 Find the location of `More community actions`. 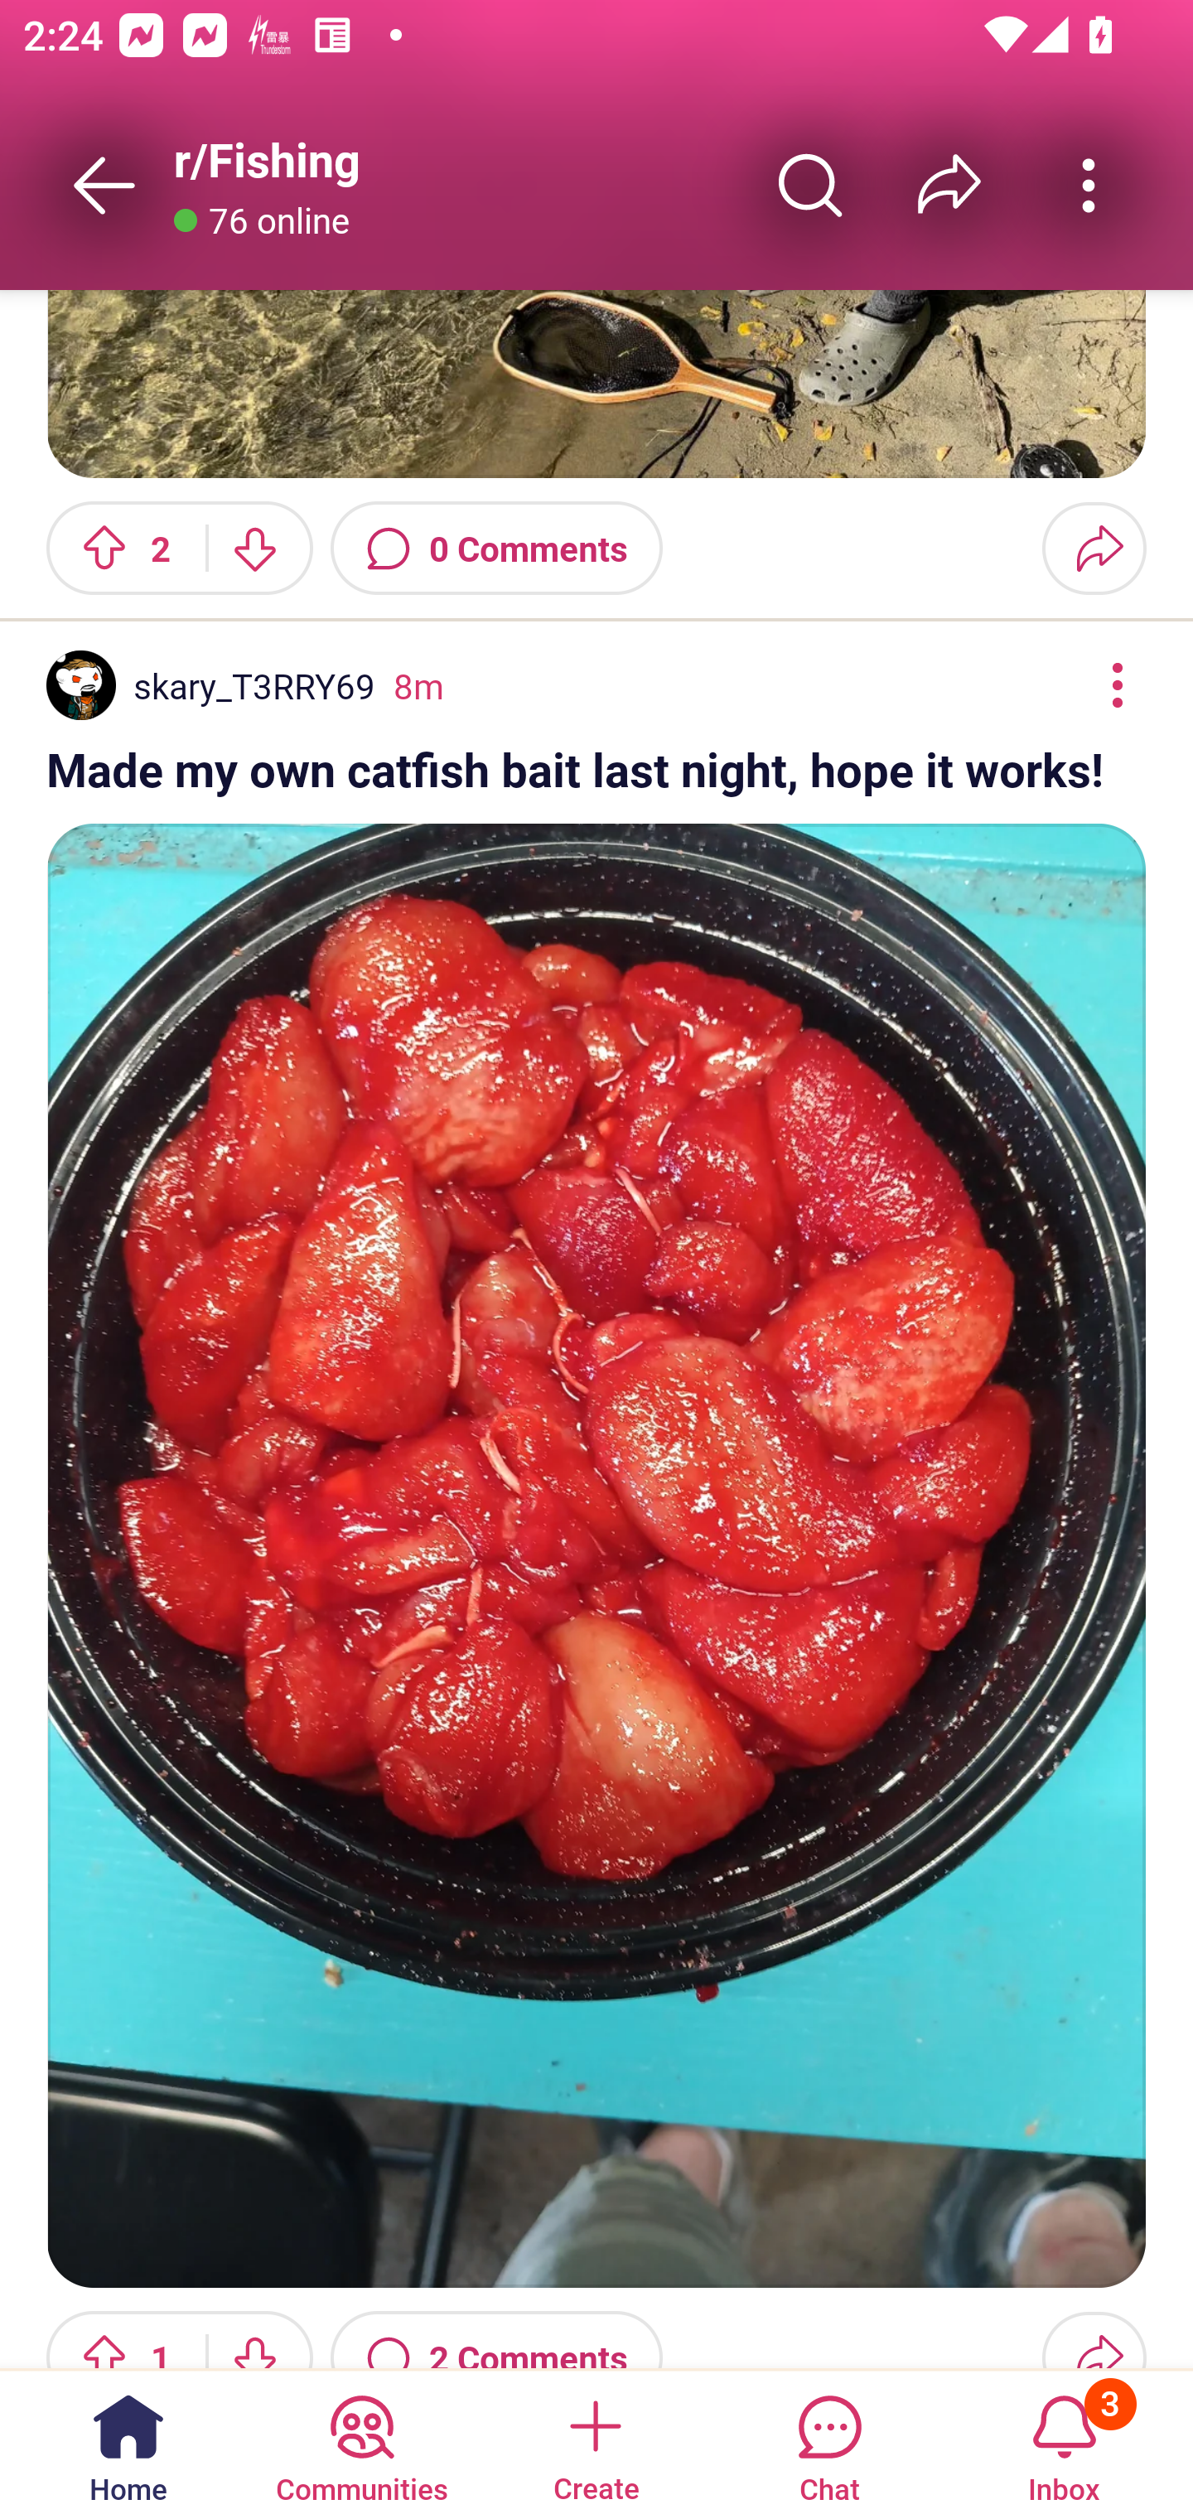

More community actions is located at coordinates (1089, 185).